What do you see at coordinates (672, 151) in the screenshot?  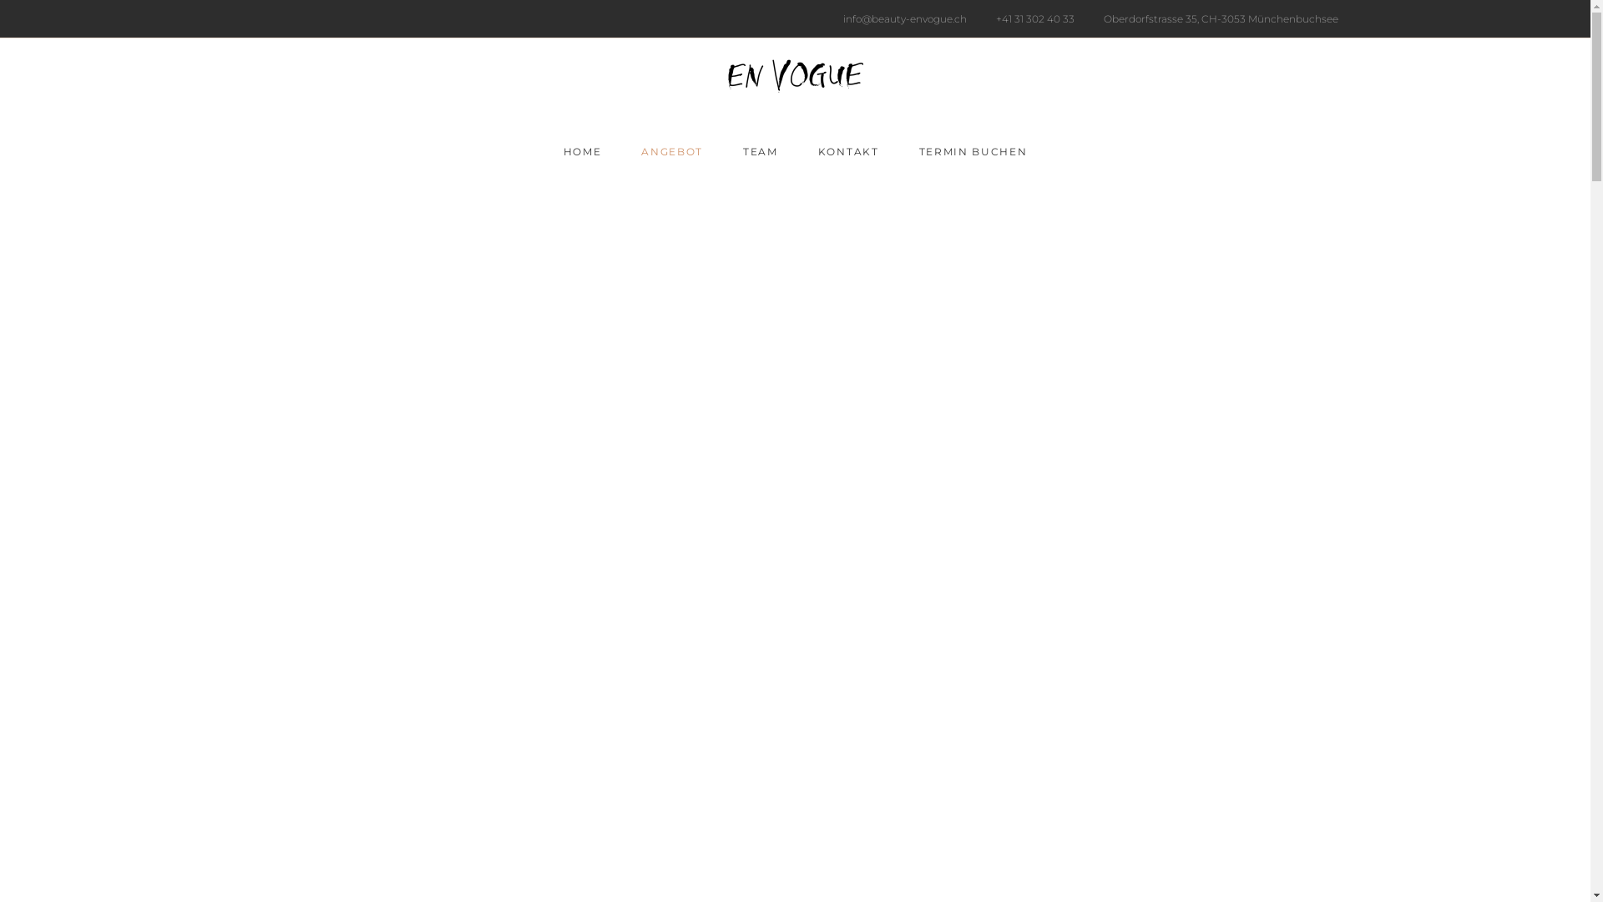 I see `ANGEBOT` at bounding box center [672, 151].